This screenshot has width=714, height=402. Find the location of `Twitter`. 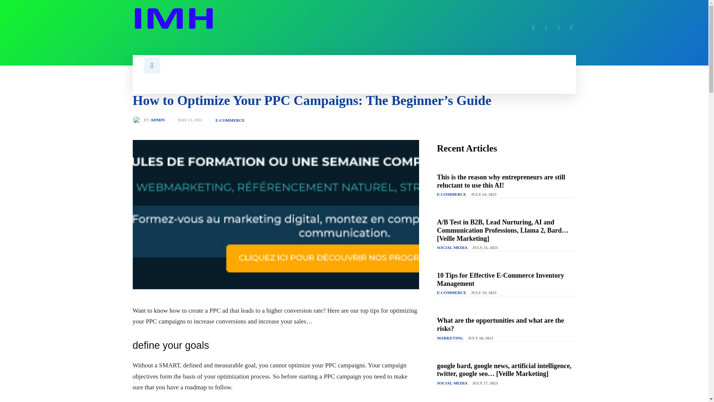

Twitter is located at coordinates (559, 28).